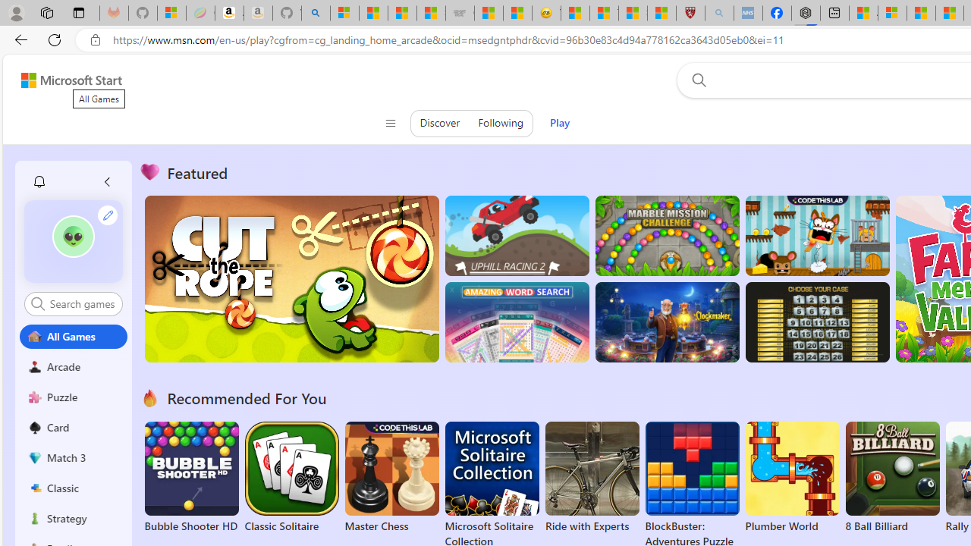 This screenshot has height=546, width=971. Describe the element at coordinates (391, 478) in the screenshot. I see `Master Chess` at that location.